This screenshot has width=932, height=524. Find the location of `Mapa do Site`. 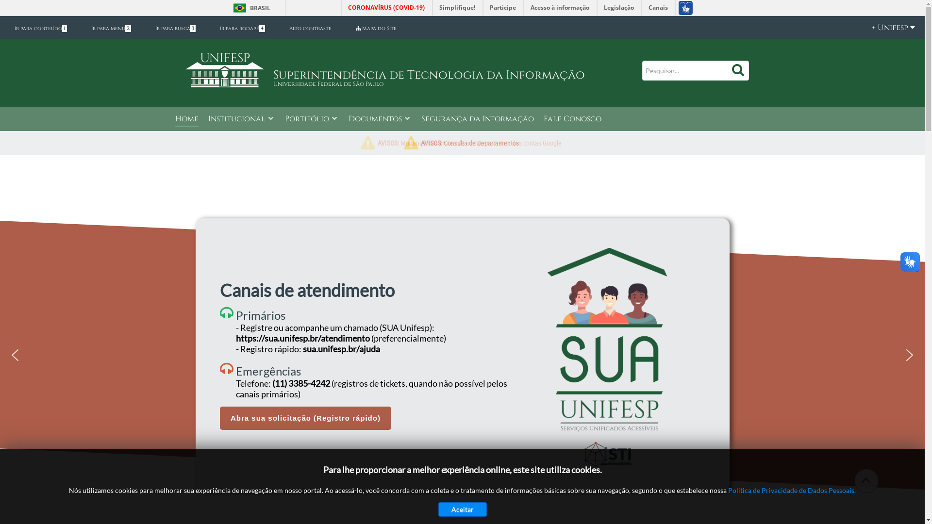

Mapa do Site is located at coordinates (376, 29).